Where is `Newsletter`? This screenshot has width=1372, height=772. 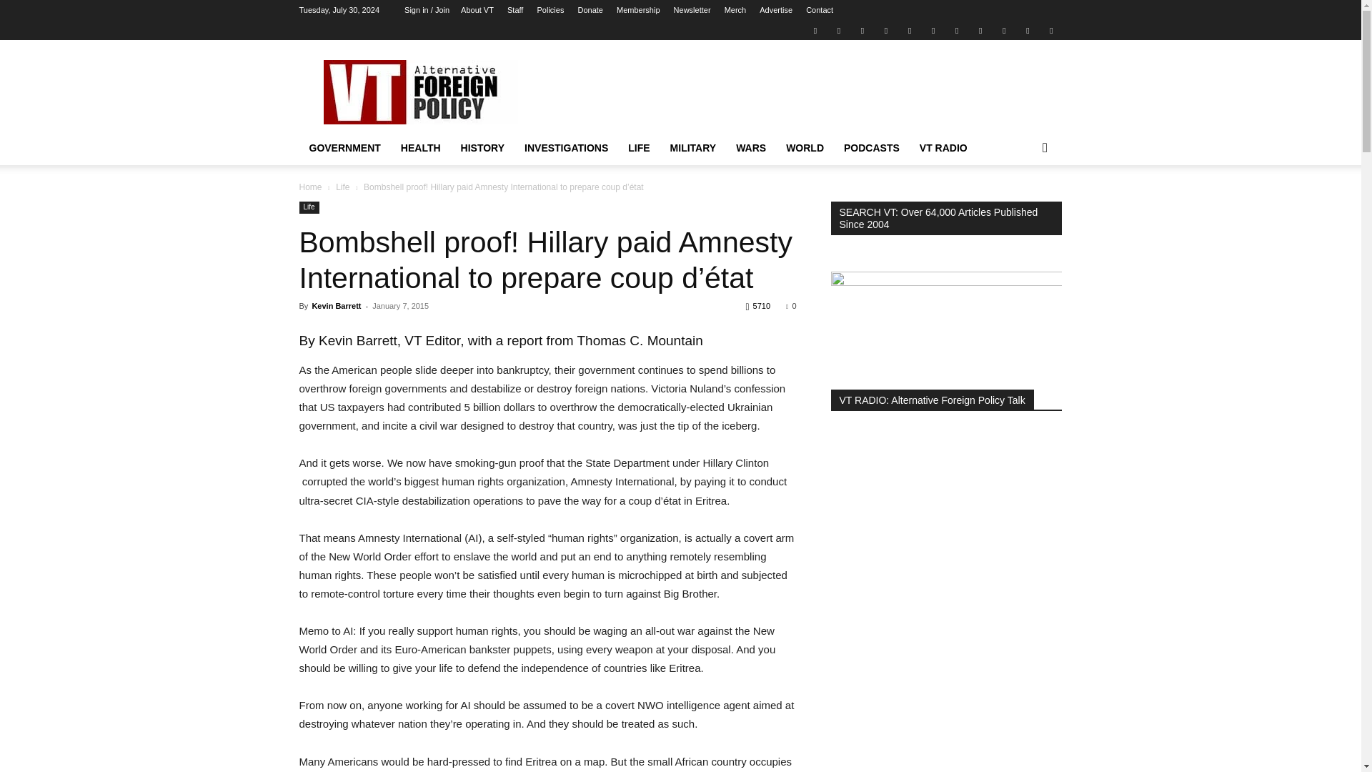 Newsletter is located at coordinates (692, 10).